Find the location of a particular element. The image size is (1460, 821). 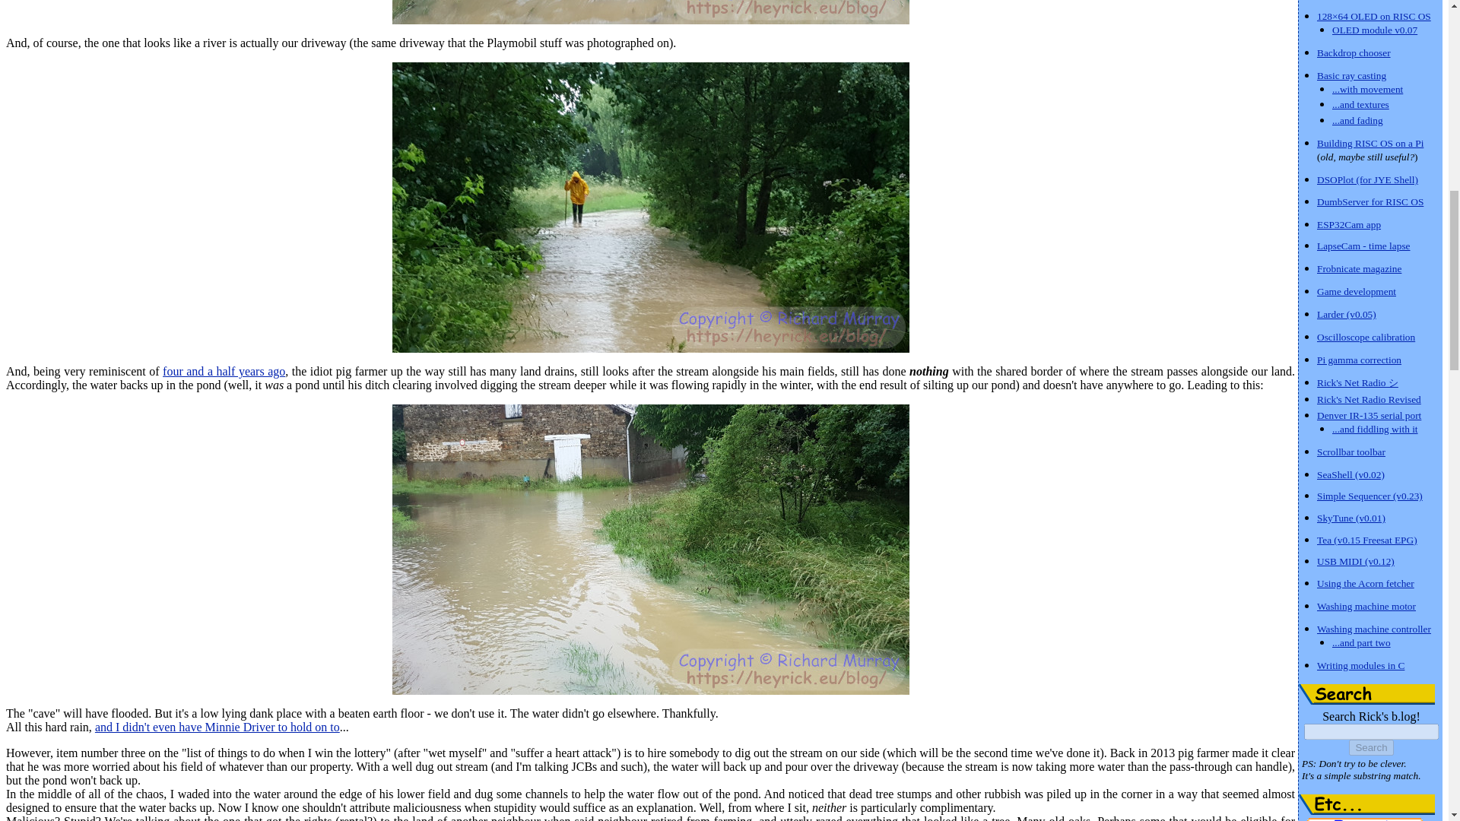

Basic ray casting is located at coordinates (1350, 74).